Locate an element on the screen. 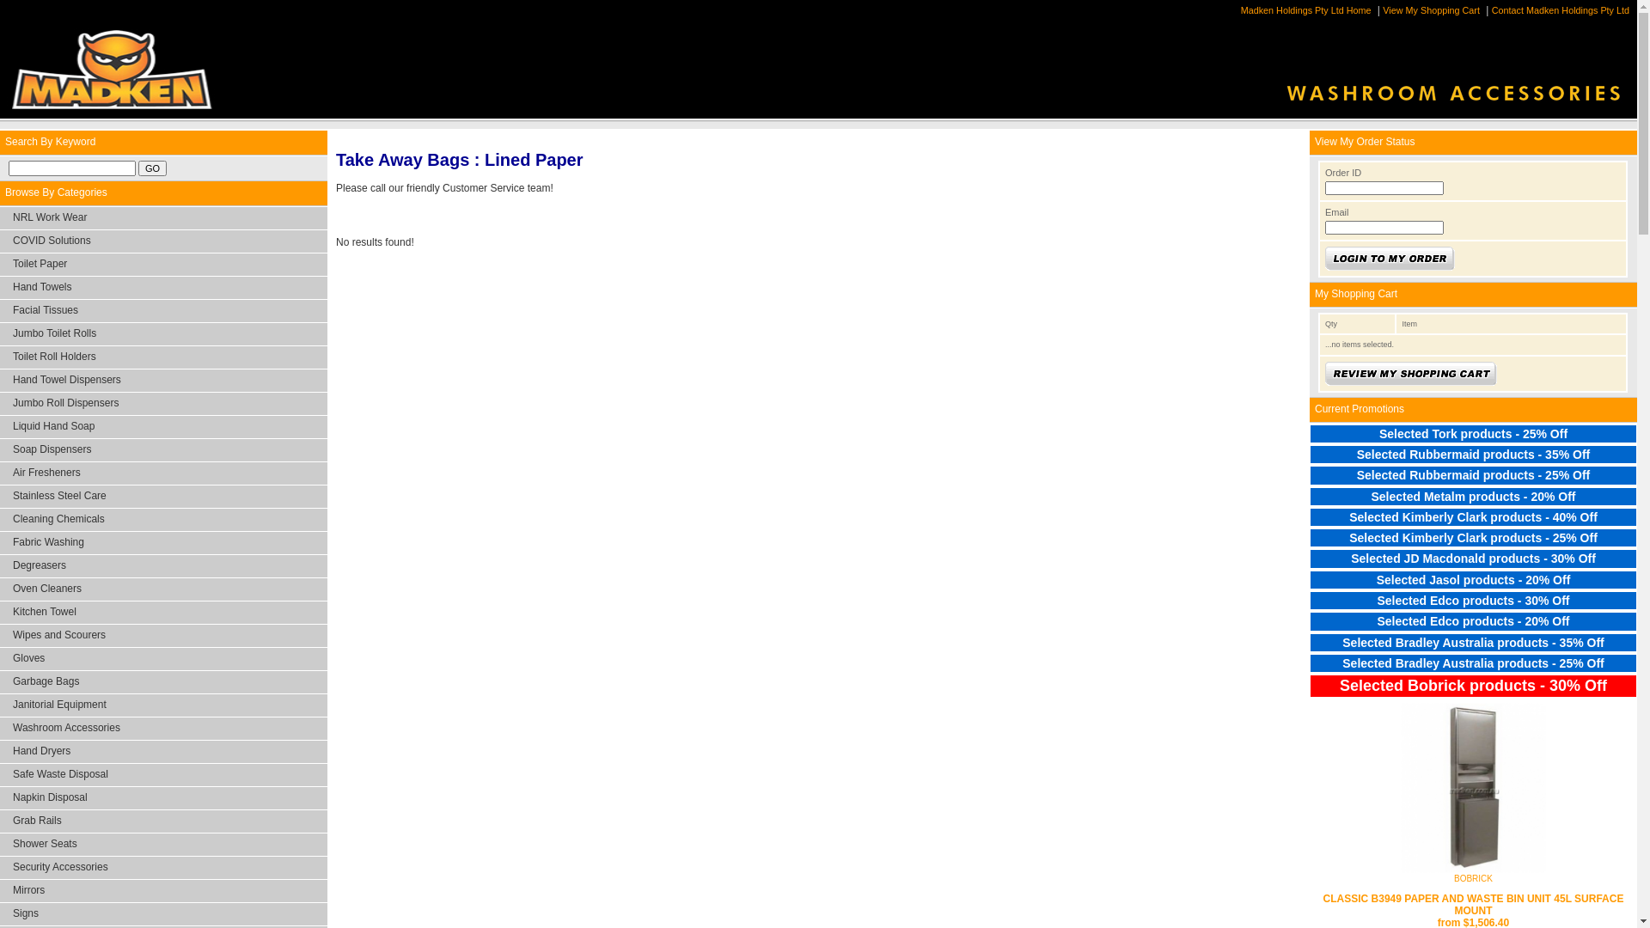  Selected Bradley Australia products - 25% Off is located at coordinates (1473, 663).